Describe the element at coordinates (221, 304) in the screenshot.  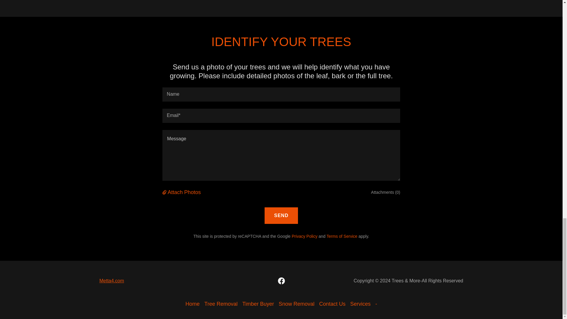
I see `Tree Removal` at that location.